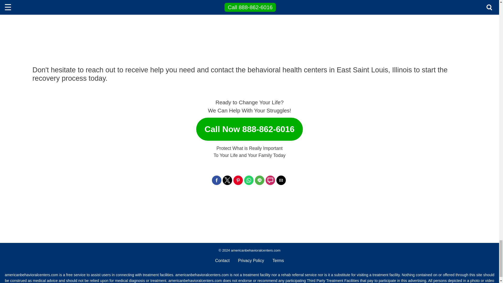 This screenshot has height=283, width=503. What do you see at coordinates (249, 127) in the screenshot?
I see `Call Now 888-862-6016` at bounding box center [249, 127].